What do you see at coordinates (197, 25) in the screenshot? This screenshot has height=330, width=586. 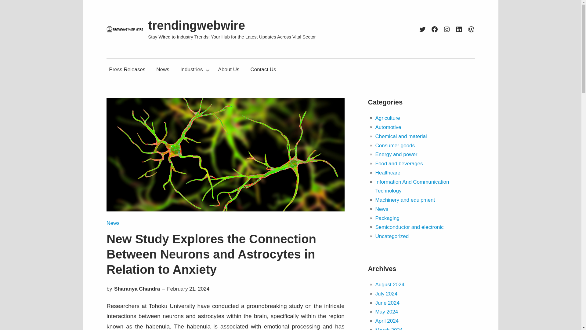 I see `trendingwebwire` at bounding box center [197, 25].